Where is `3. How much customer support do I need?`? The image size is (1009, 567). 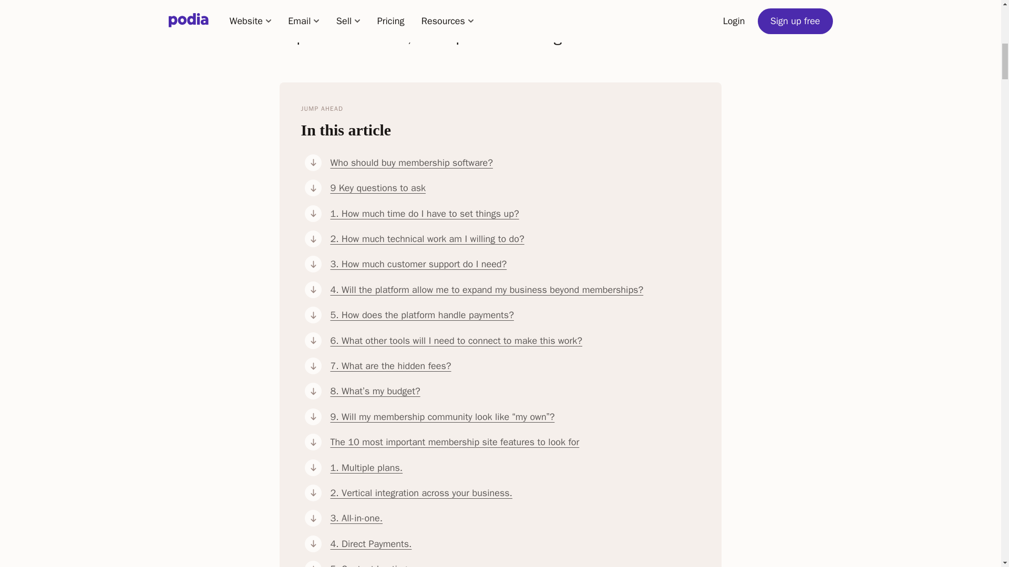 3. How much customer support do I need? is located at coordinates (515, 264).